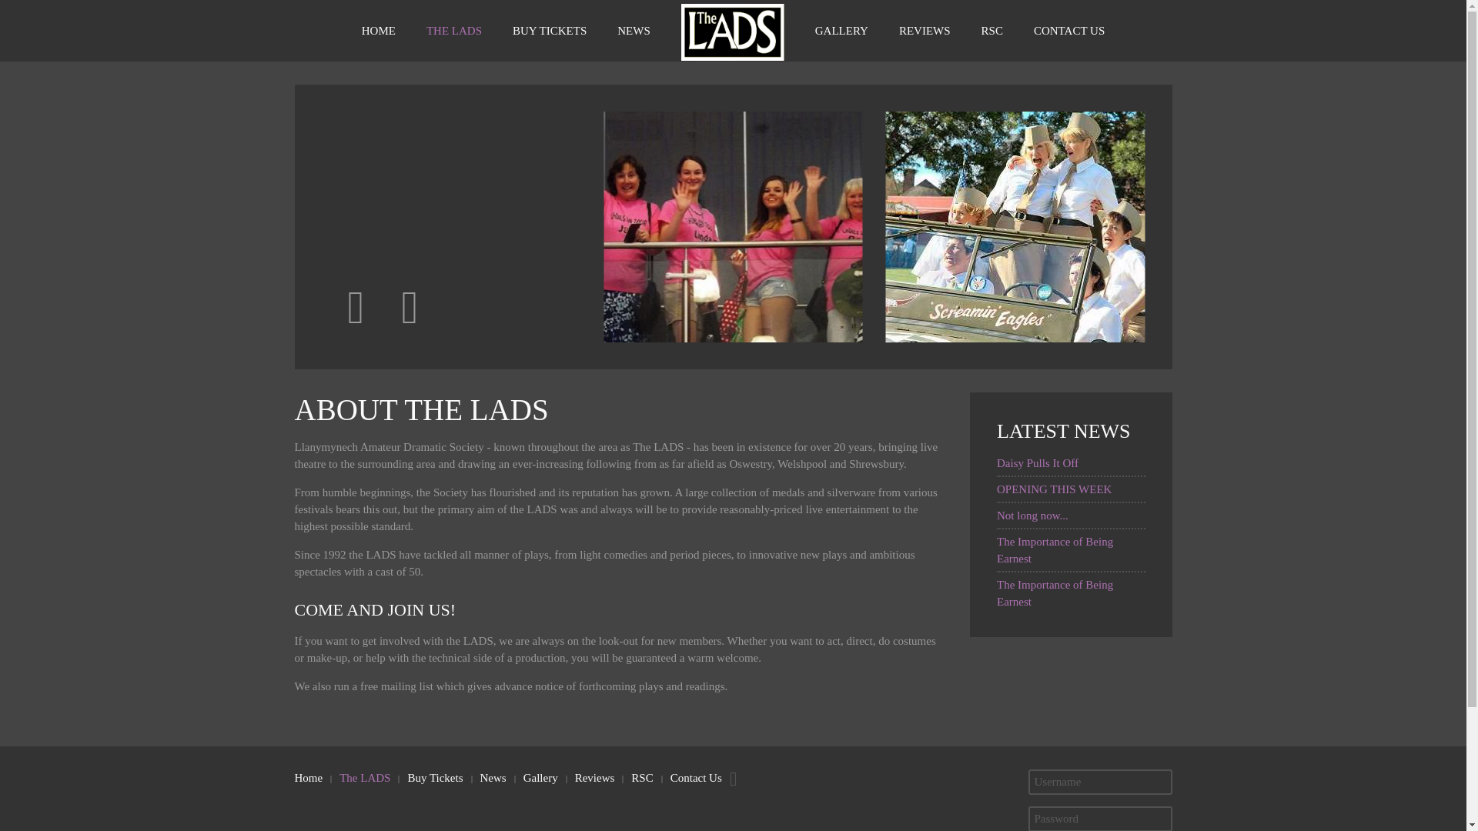 Image resolution: width=1478 pixels, height=831 pixels. What do you see at coordinates (1053, 489) in the screenshot?
I see `OPENING THIS WEEK` at bounding box center [1053, 489].